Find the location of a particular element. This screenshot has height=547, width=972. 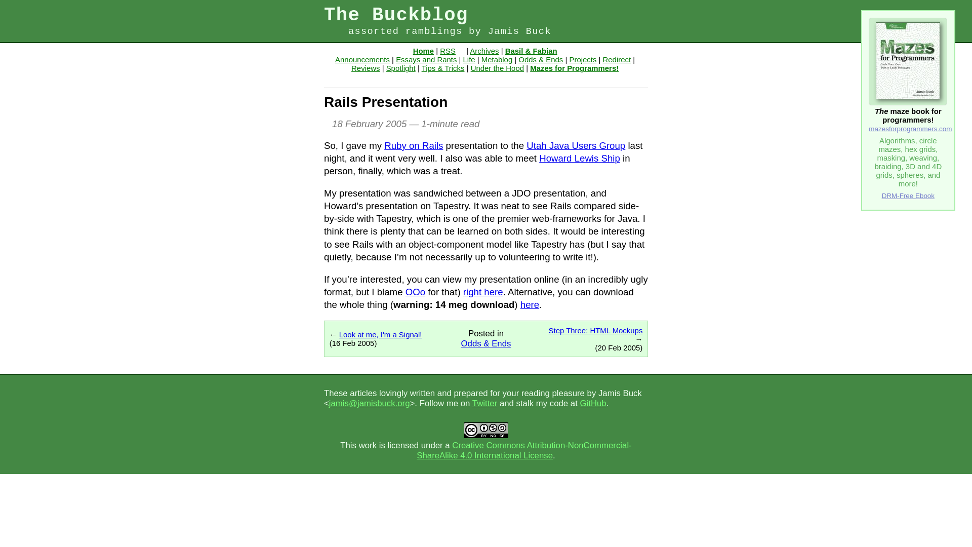

Reviews is located at coordinates (366, 68).